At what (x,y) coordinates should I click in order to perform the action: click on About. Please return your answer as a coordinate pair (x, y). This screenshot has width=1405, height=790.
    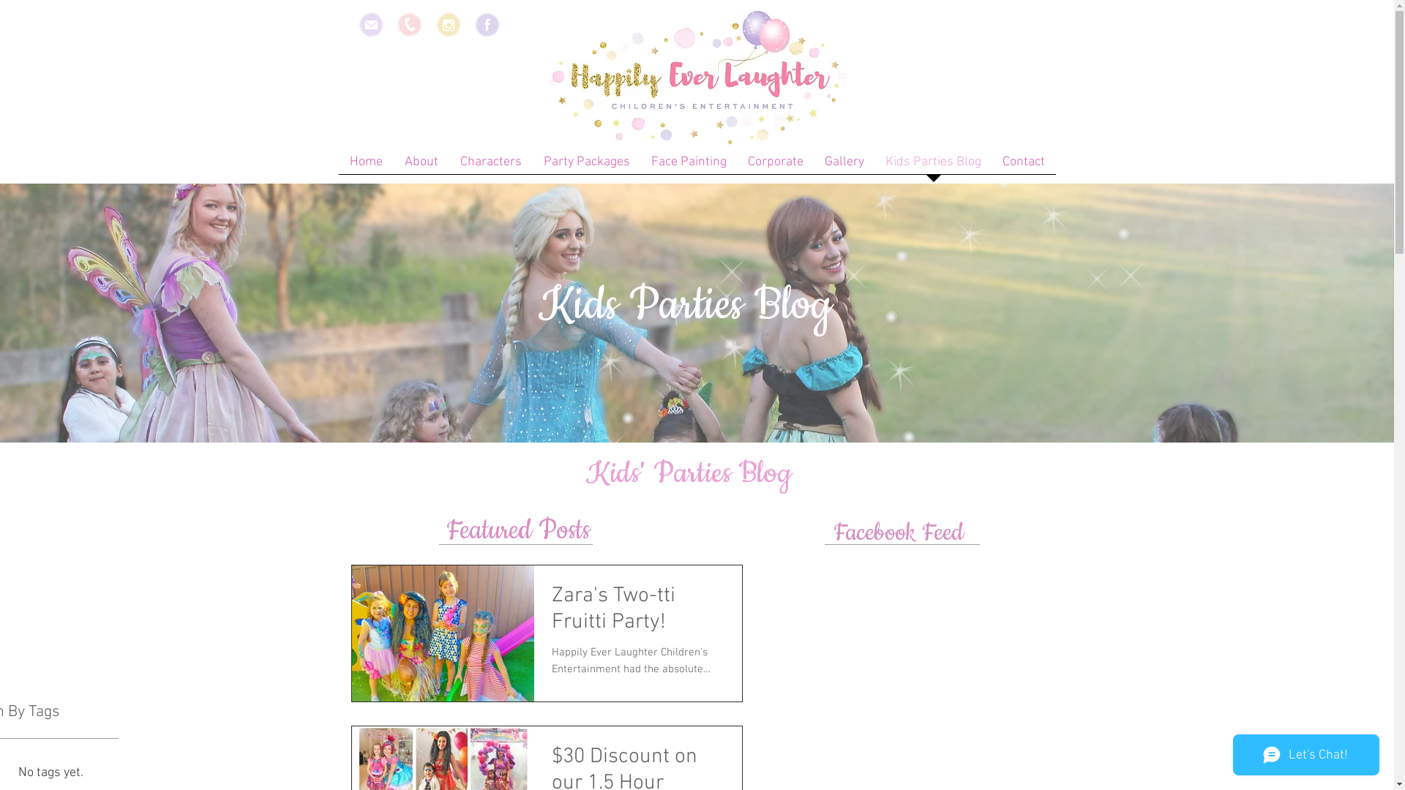
    Looking at the image, I should click on (421, 167).